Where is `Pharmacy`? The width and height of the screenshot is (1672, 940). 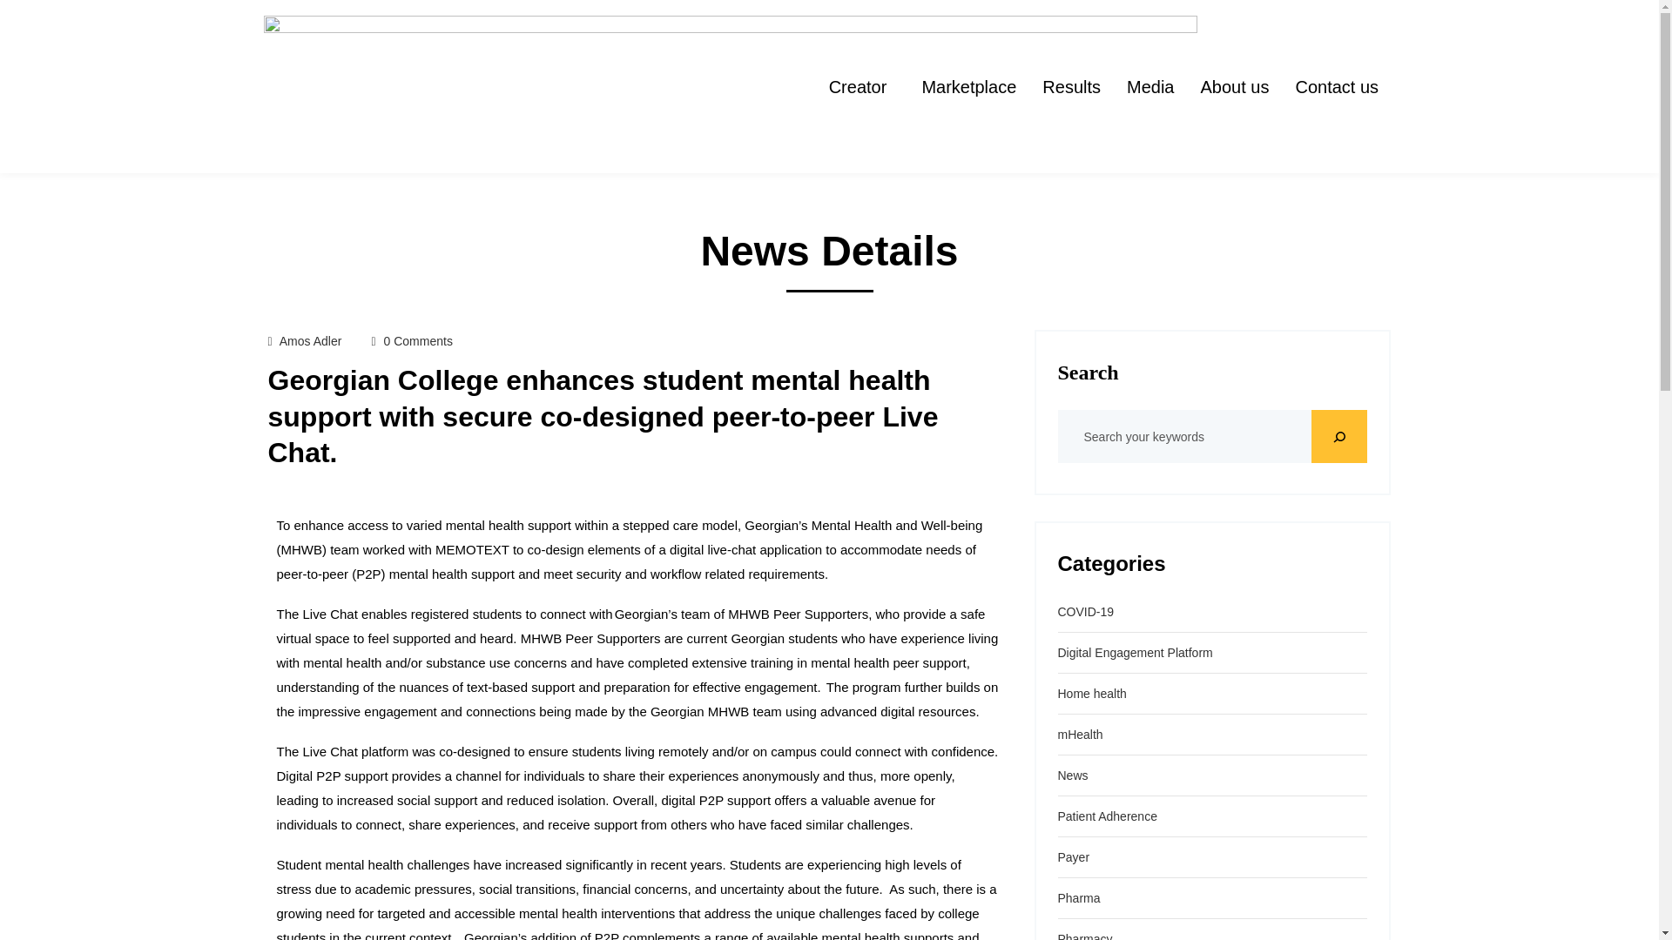
Pharmacy is located at coordinates (1083, 937).